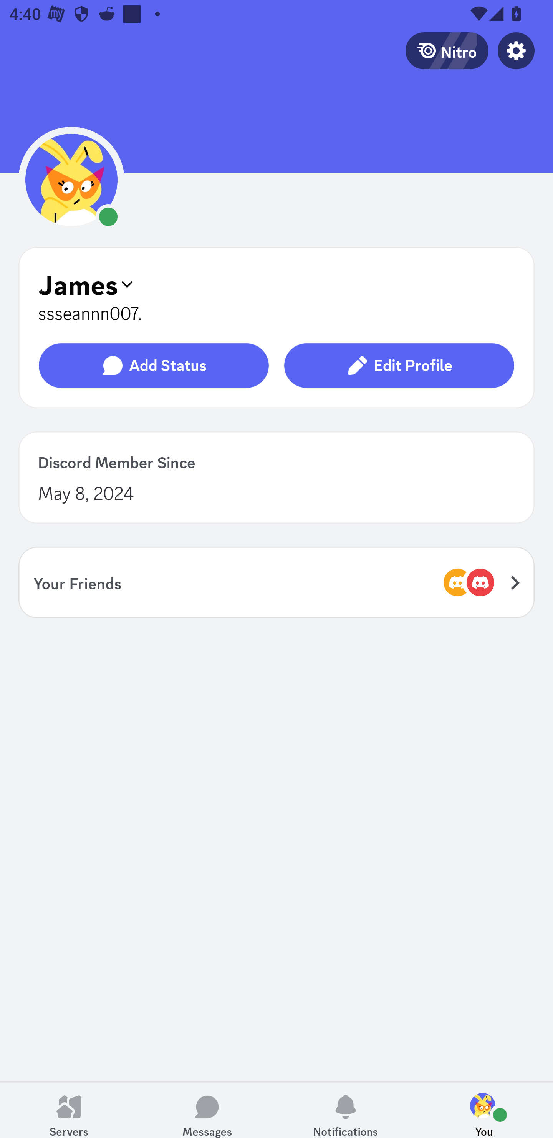  Describe the element at coordinates (276, 284) in the screenshot. I see `James` at that location.